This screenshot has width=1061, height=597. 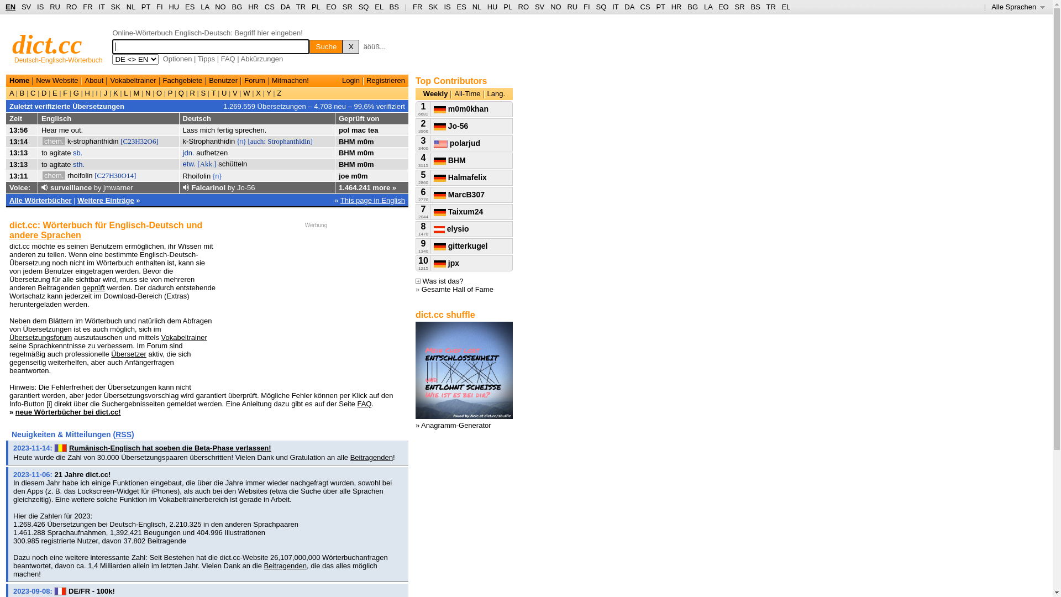 What do you see at coordinates (365, 153) in the screenshot?
I see `m0m` at bounding box center [365, 153].